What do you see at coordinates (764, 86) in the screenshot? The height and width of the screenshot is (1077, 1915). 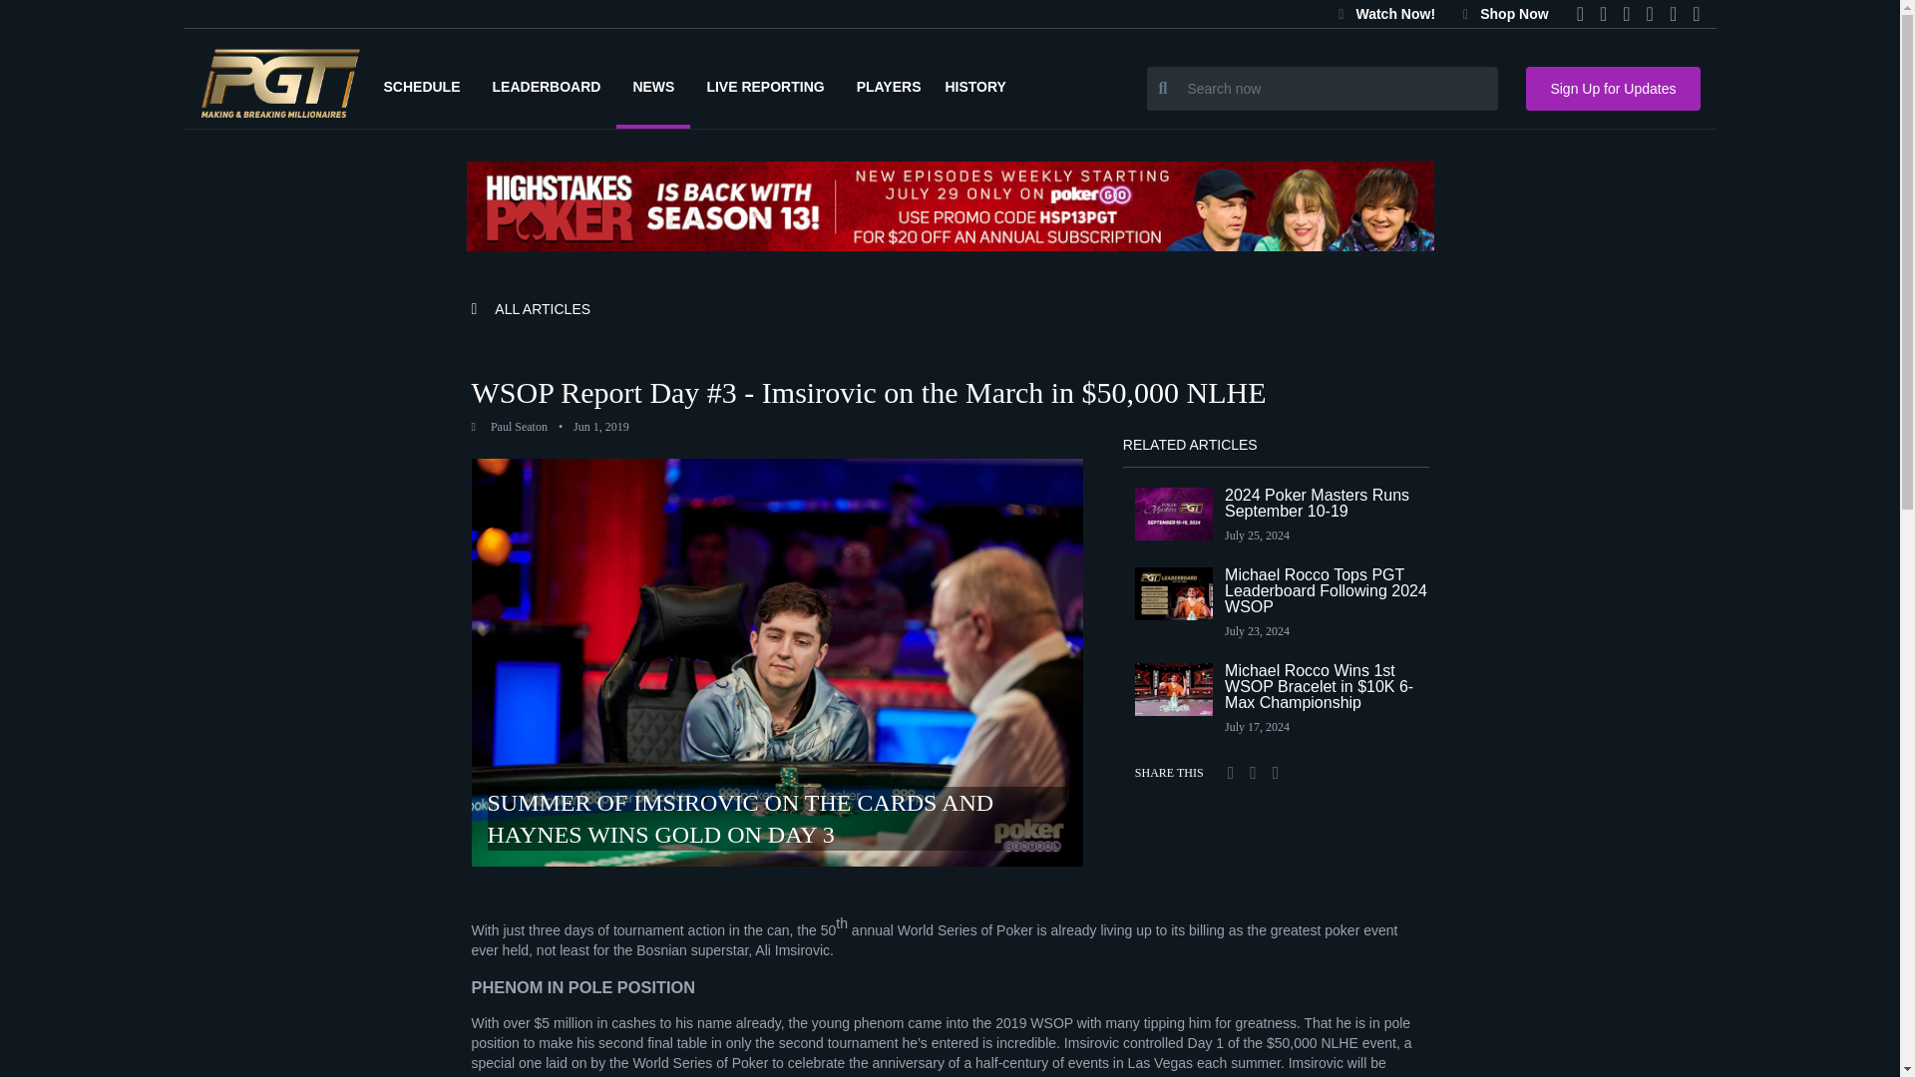 I see `LIVE REPORTING` at bounding box center [764, 86].